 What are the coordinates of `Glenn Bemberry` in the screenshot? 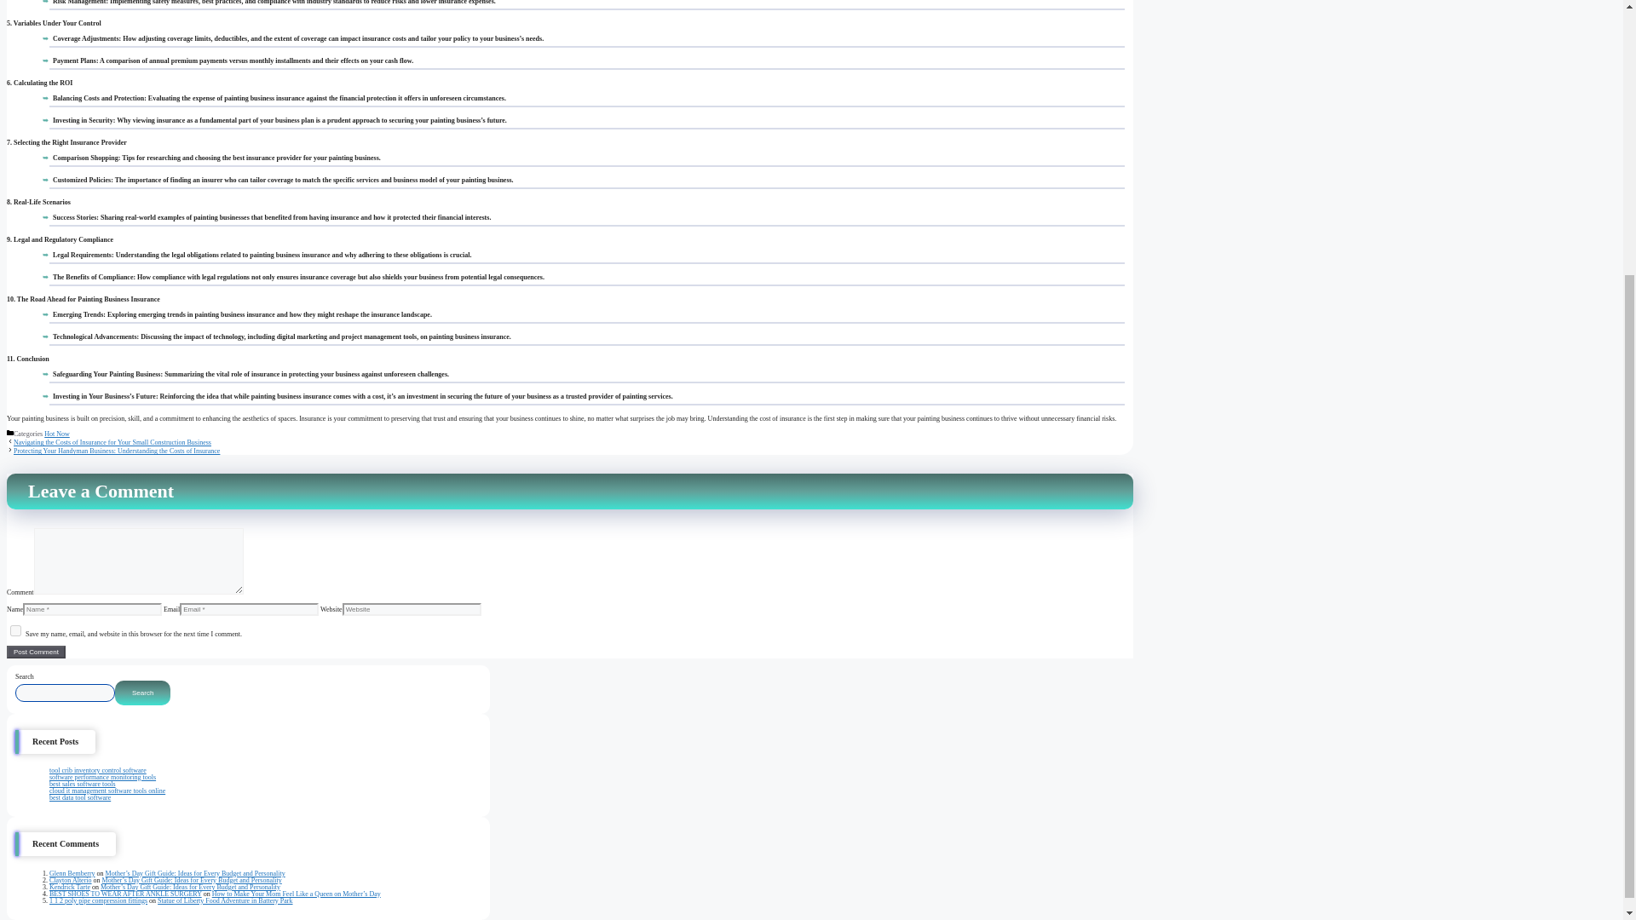 It's located at (72, 873).